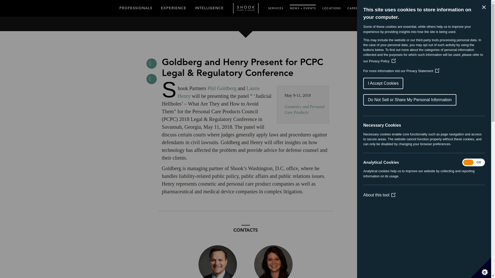 This screenshot has width=495, height=278. What do you see at coordinates (209, 7) in the screenshot?
I see `INTELLIGENCE` at bounding box center [209, 7].